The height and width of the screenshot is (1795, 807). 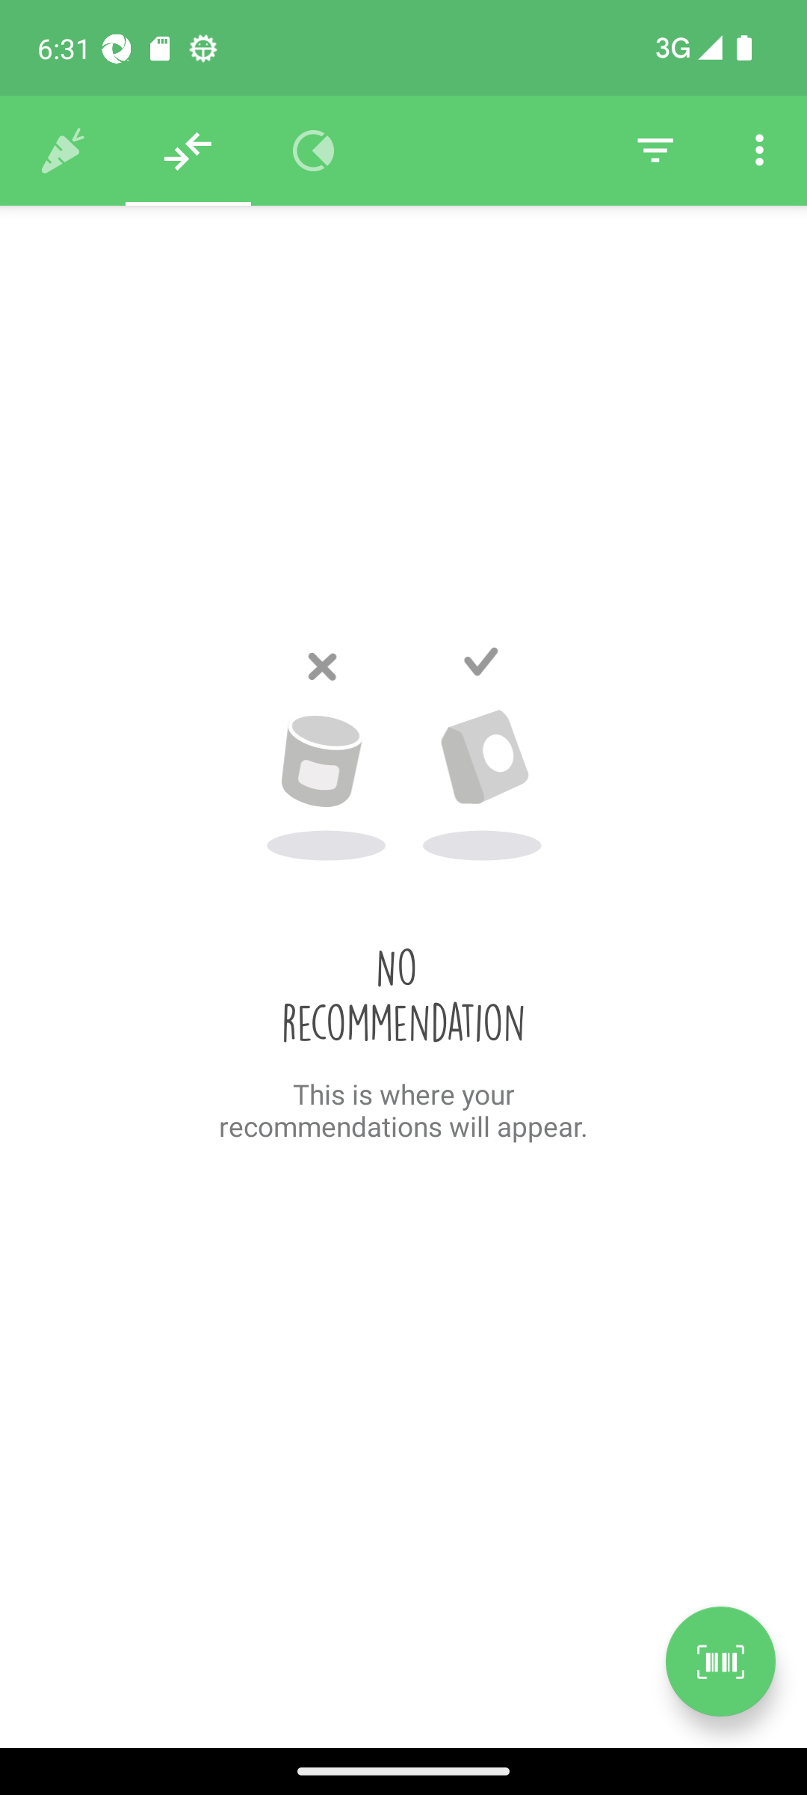 What do you see at coordinates (720, 1661) in the screenshot?
I see `Scan a product` at bounding box center [720, 1661].